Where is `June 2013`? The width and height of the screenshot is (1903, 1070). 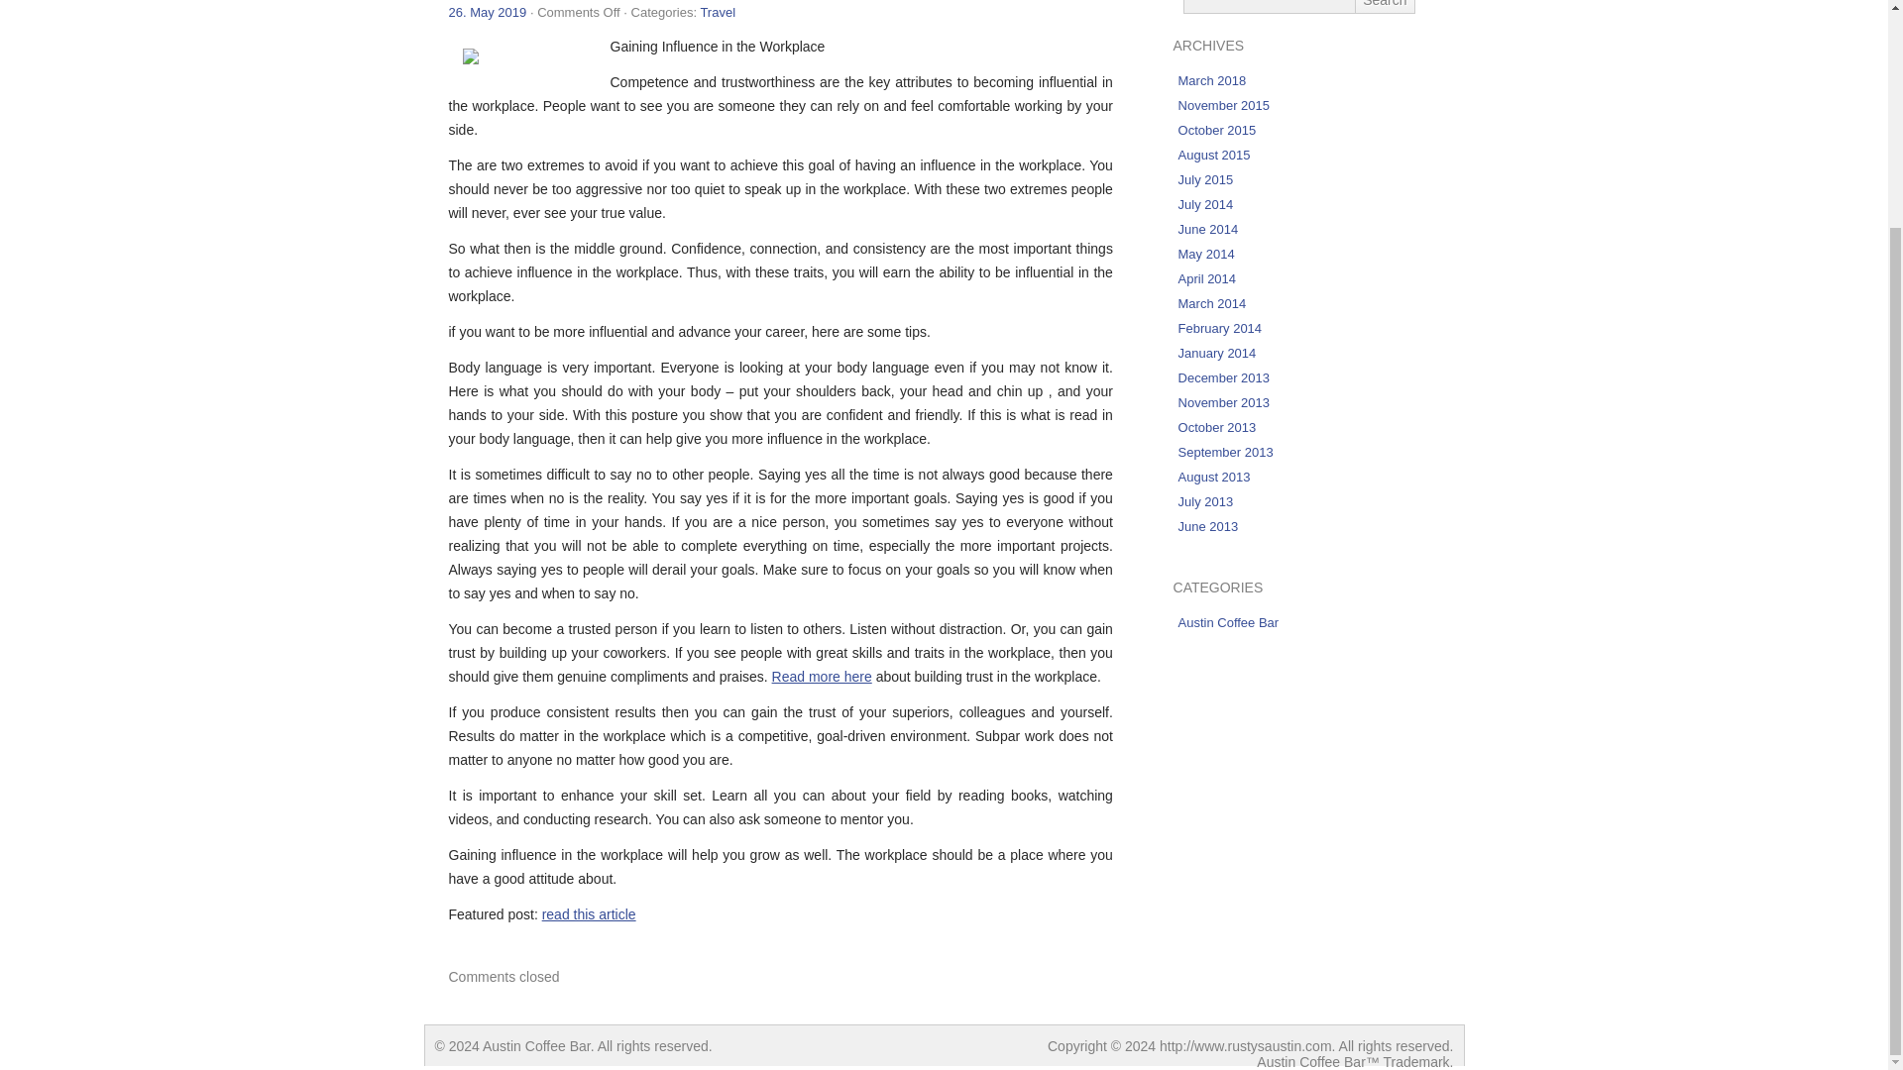 June 2013 is located at coordinates (1207, 525).